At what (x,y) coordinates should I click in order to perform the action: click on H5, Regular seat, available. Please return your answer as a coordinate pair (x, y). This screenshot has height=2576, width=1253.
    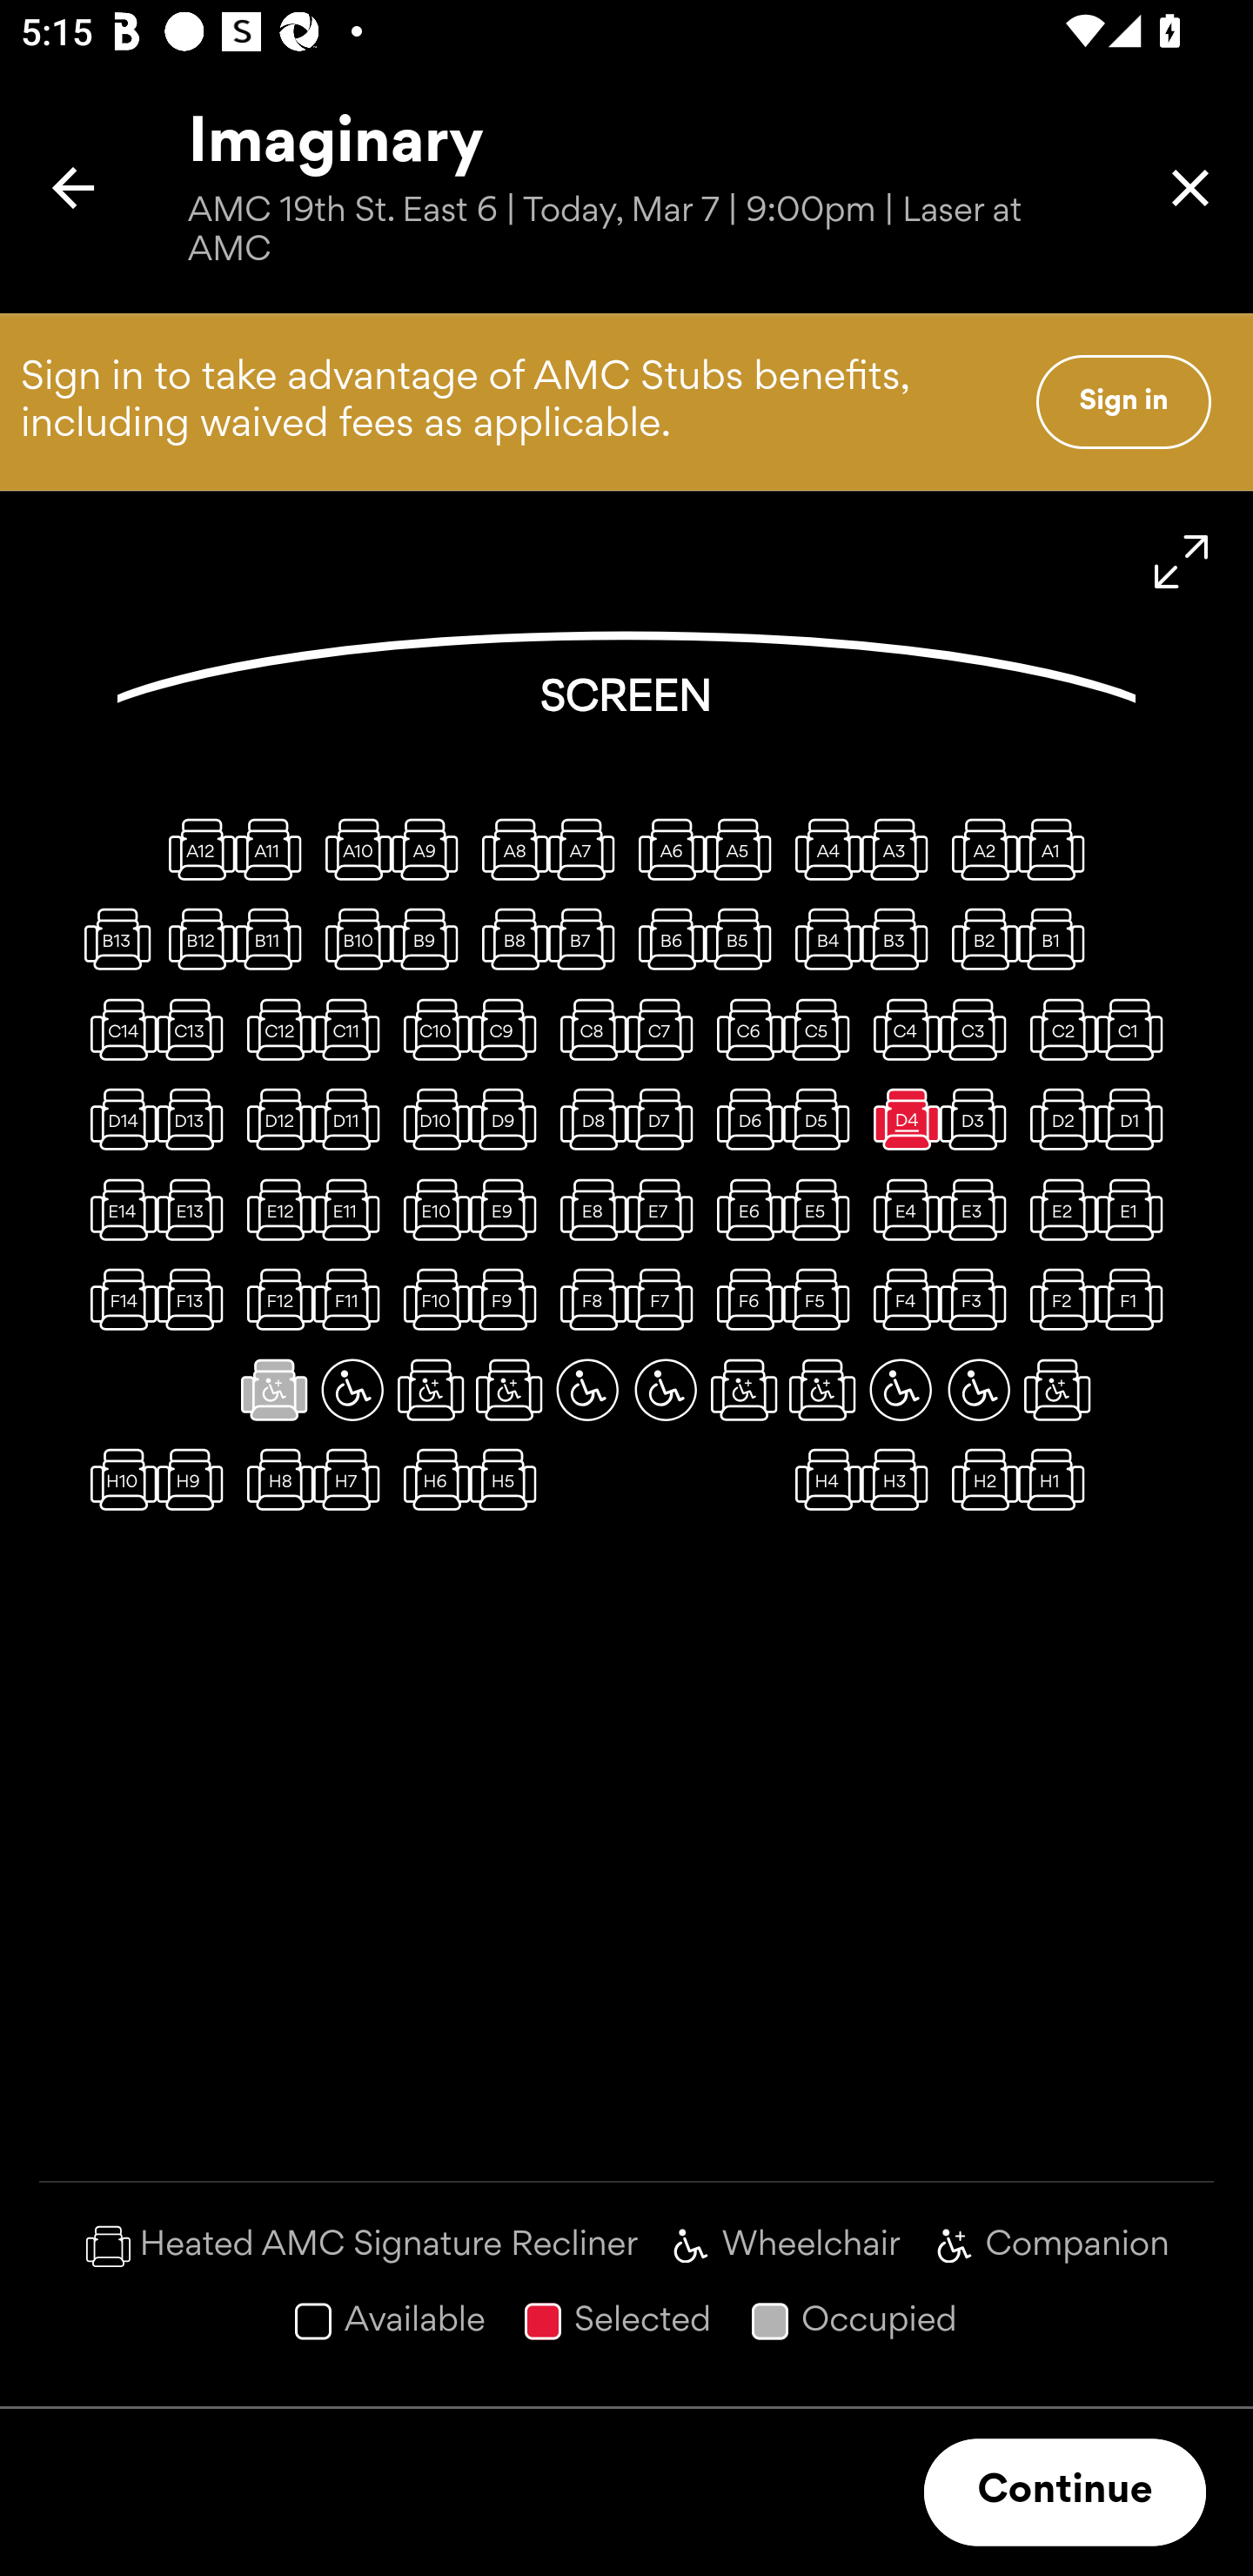
    Looking at the image, I should click on (509, 1479).